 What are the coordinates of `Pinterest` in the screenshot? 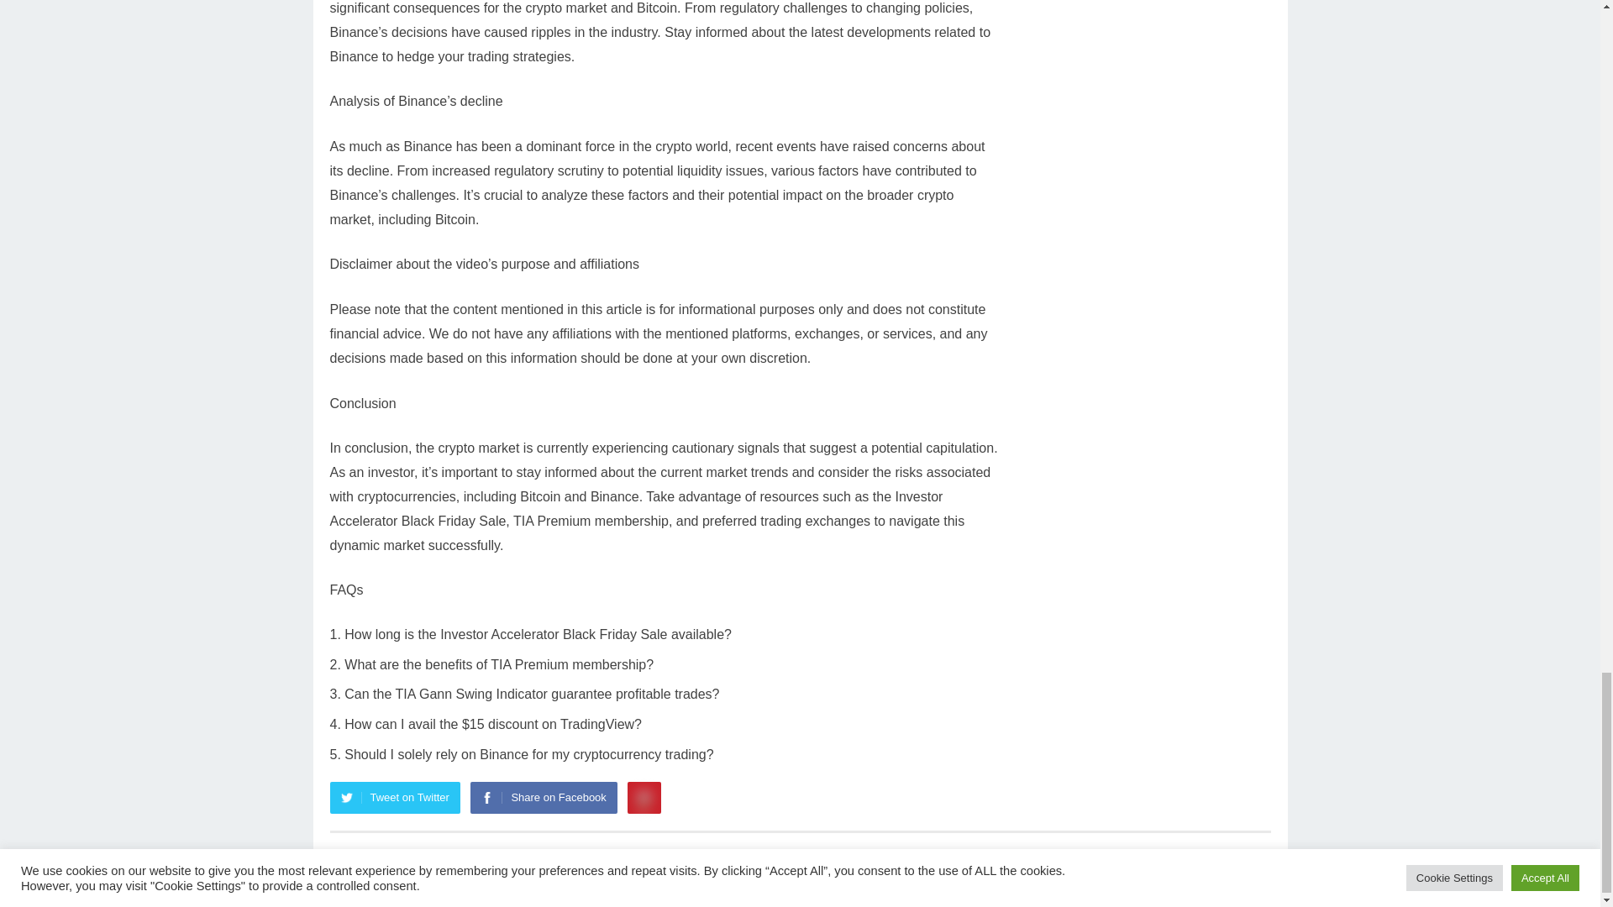 It's located at (644, 797).